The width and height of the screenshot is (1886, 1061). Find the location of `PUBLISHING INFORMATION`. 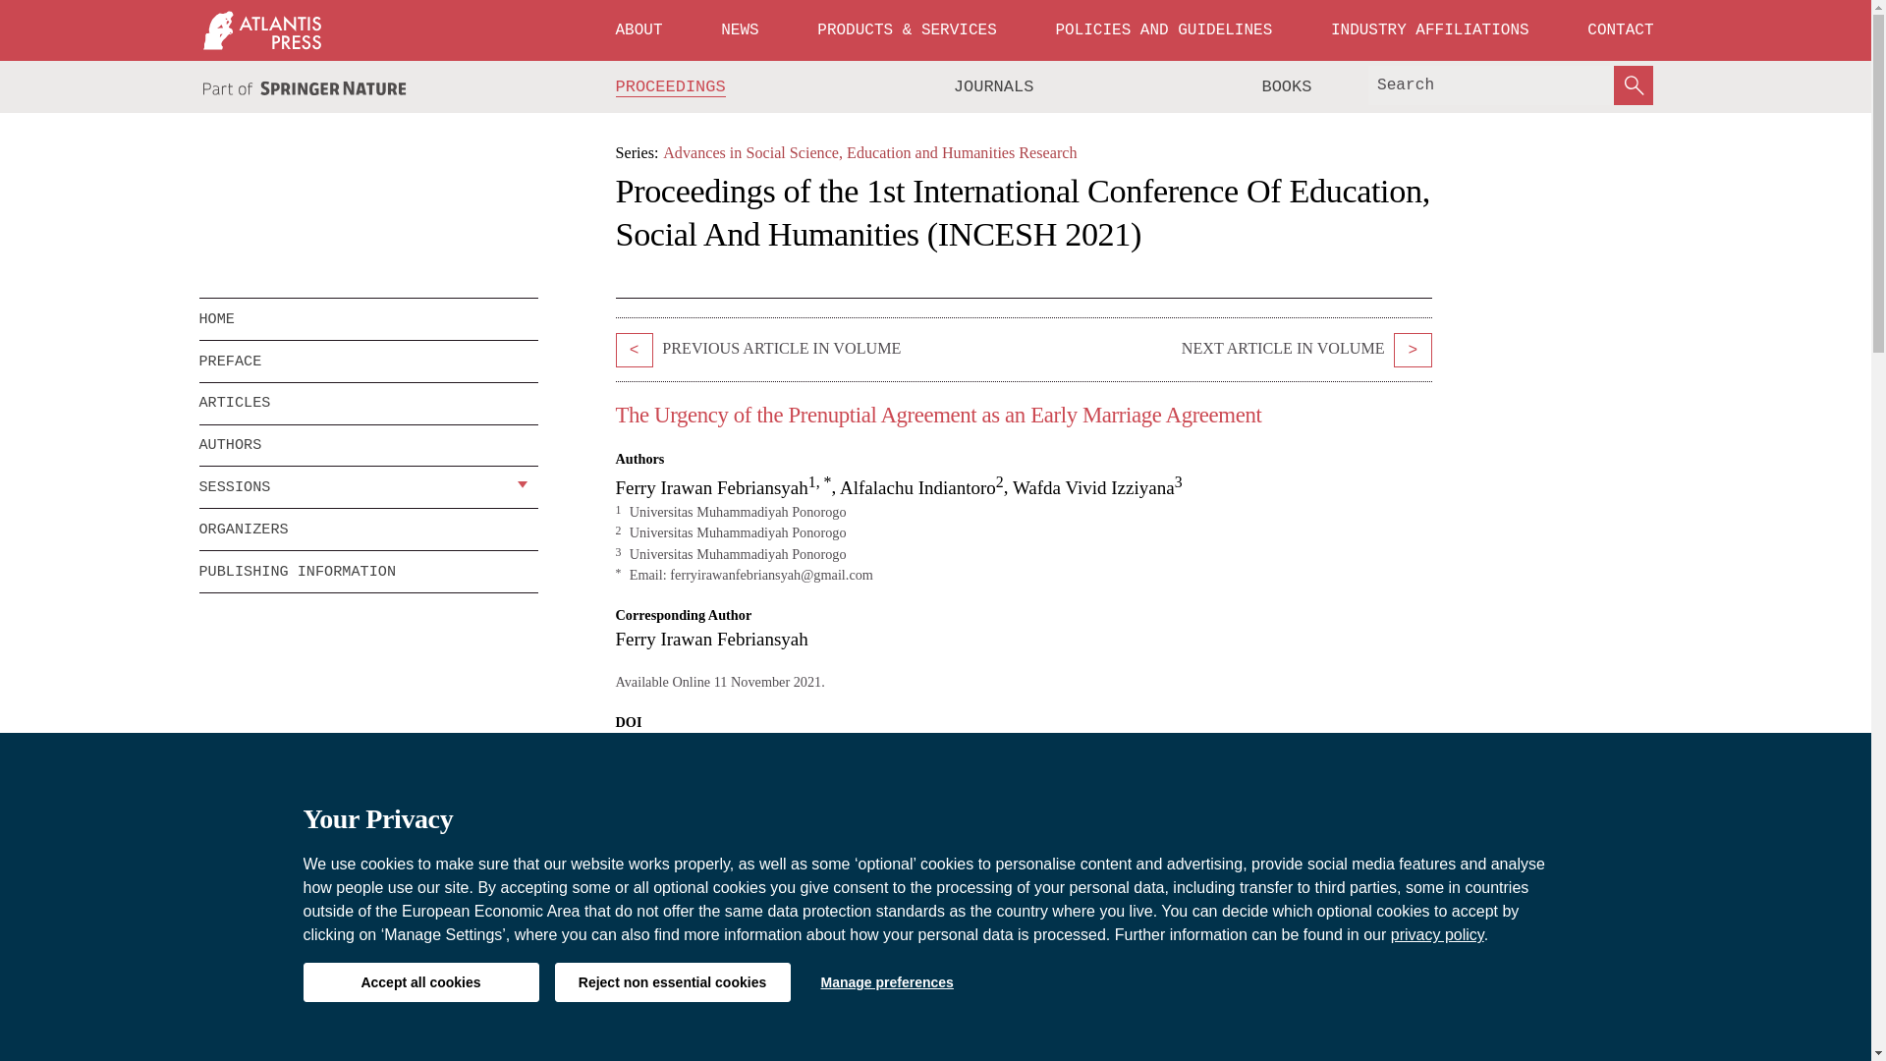

PUBLISHING INFORMATION is located at coordinates (367, 571).